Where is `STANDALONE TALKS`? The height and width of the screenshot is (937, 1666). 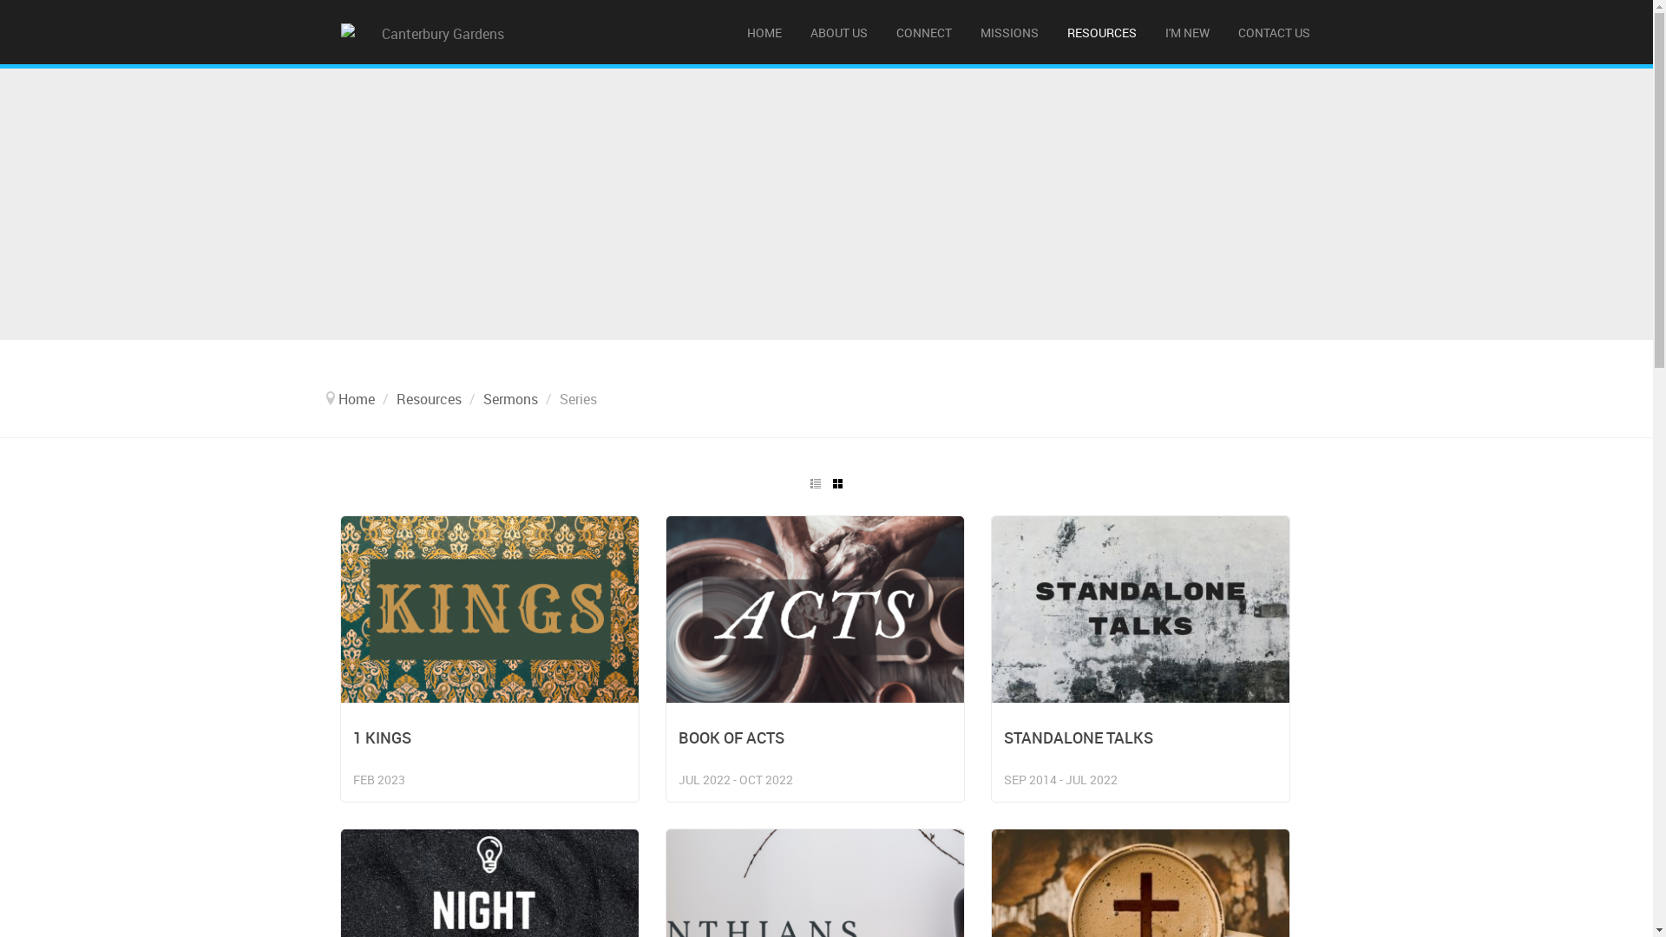 STANDALONE TALKS is located at coordinates (1079, 737).